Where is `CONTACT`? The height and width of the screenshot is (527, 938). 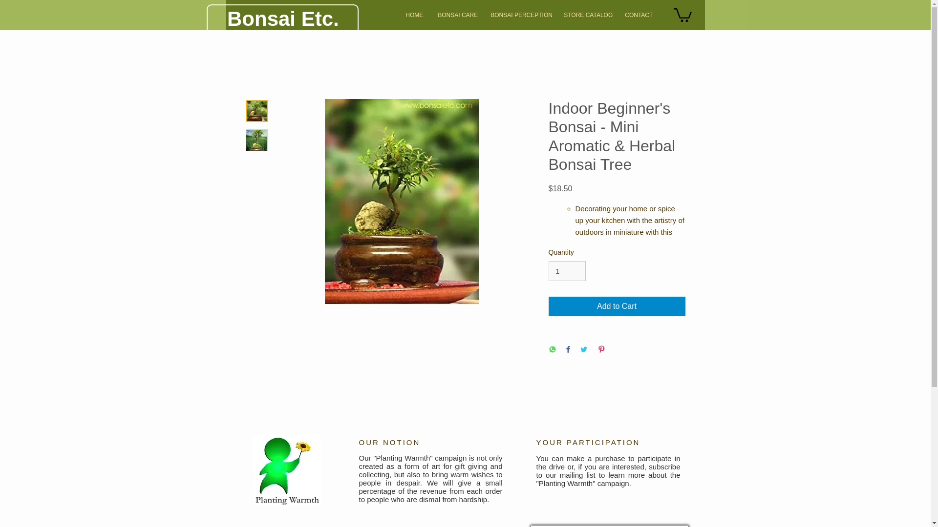 CONTACT is located at coordinates (638, 16).